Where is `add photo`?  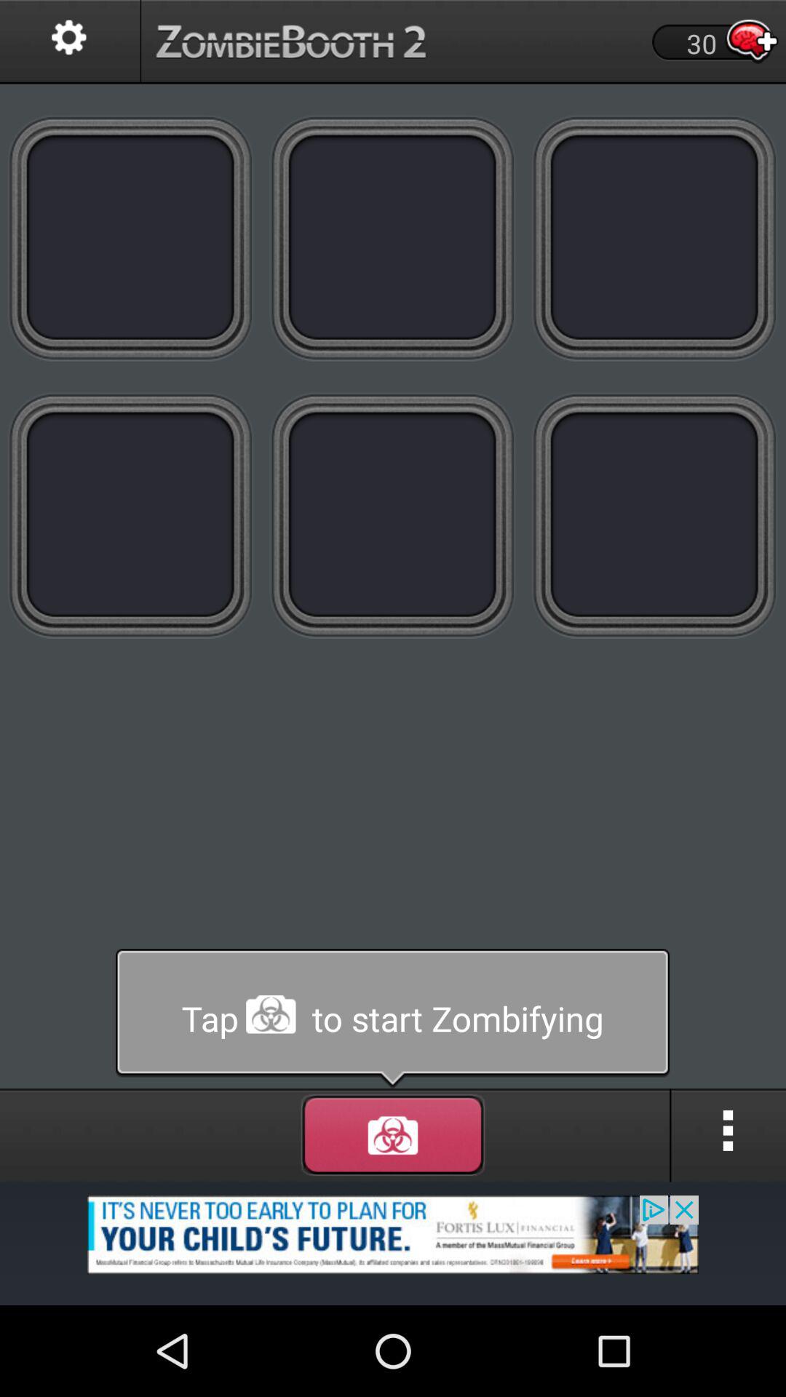
add photo is located at coordinates (655, 515).